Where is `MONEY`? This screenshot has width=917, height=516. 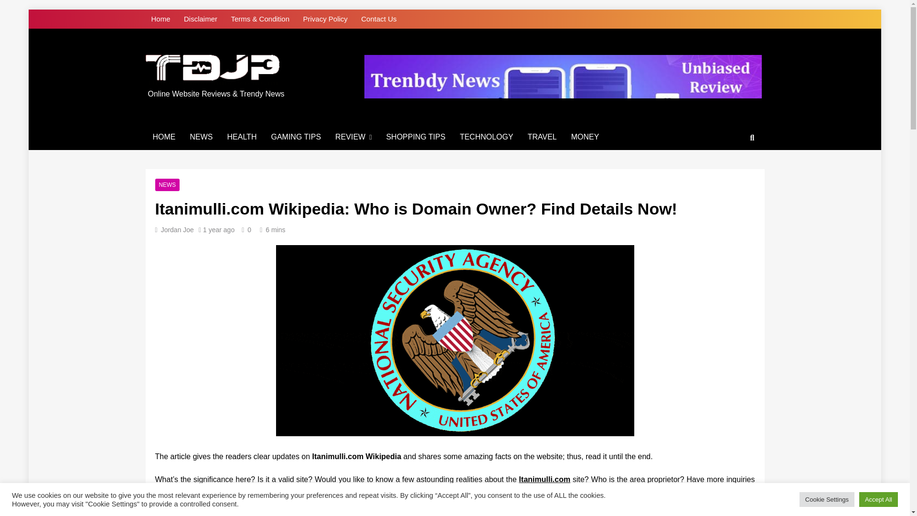 MONEY is located at coordinates (585, 137).